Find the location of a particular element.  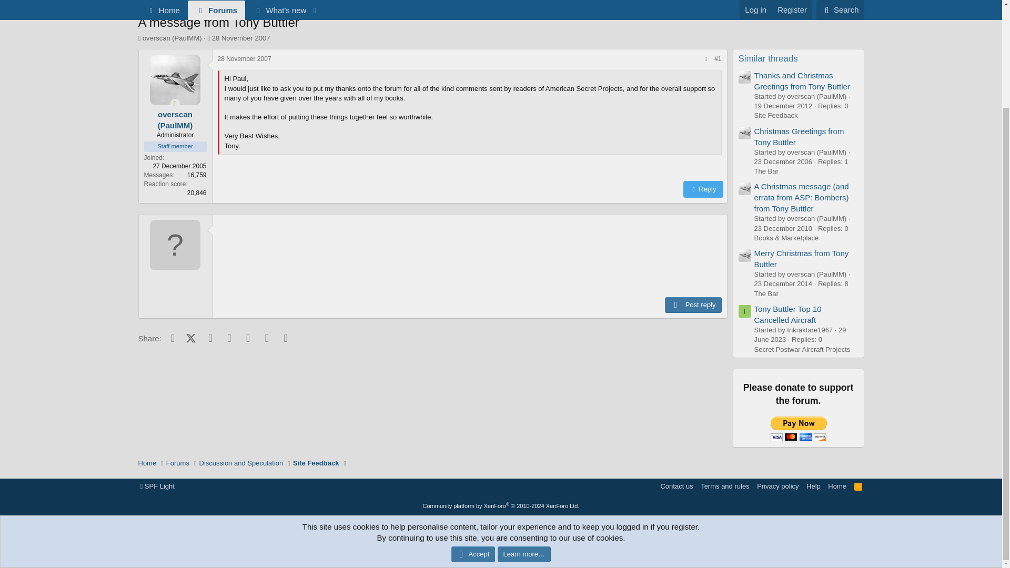

Reply is located at coordinates (703, 189).